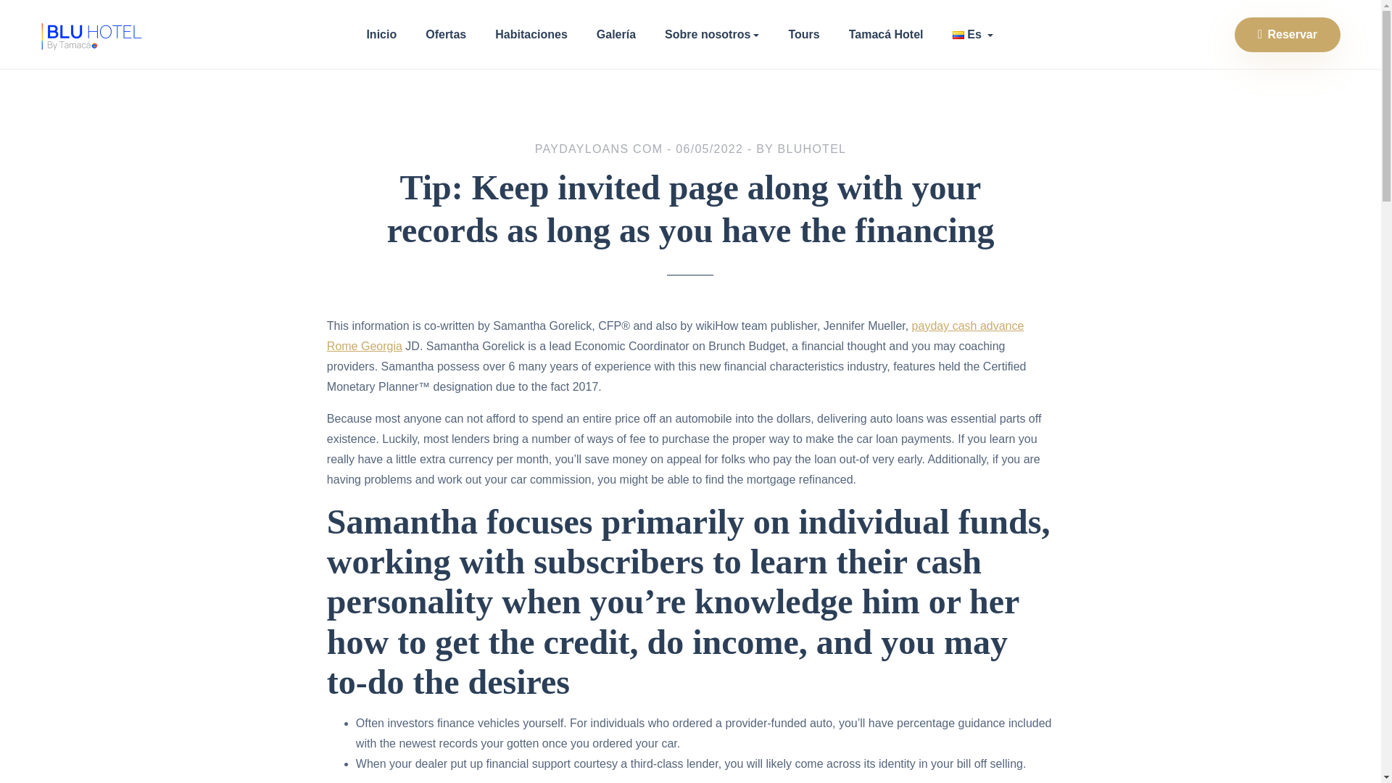 This screenshot has height=783, width=1392. I want to click on payday cash advance Rome Georgia, so click(676, 336).